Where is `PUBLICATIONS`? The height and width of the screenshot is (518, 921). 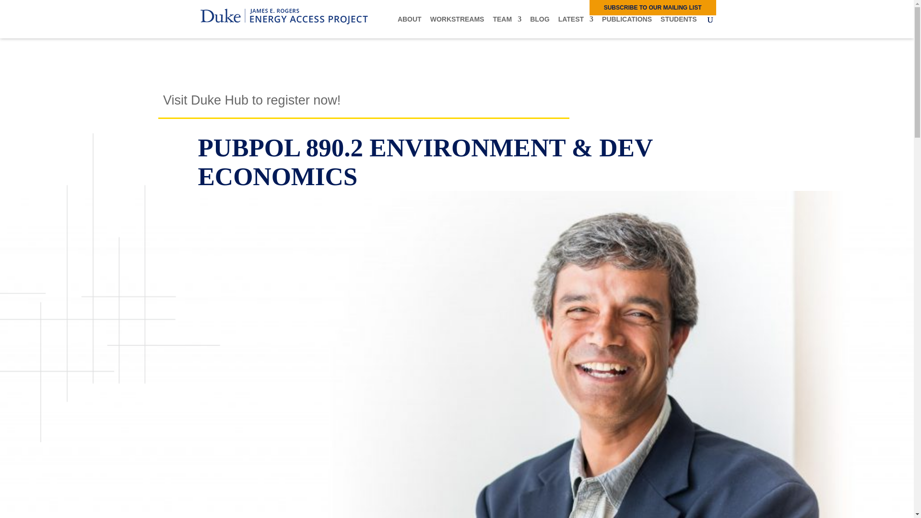
PUBLICATIONS is located at coordinates (627, 27).